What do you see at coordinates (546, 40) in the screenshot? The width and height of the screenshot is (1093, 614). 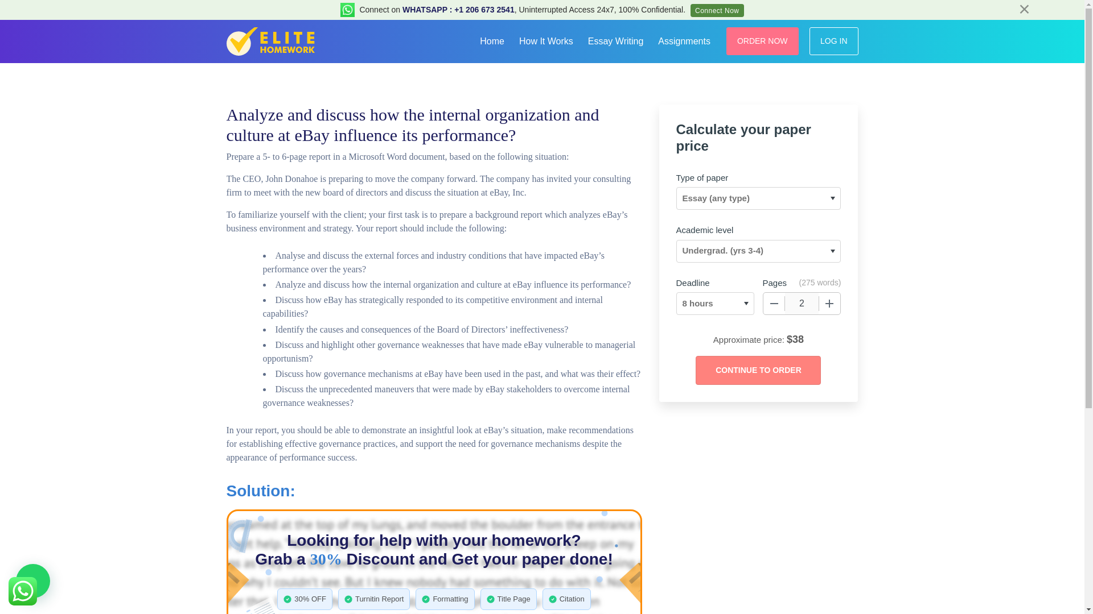 I see `How It Works` at bounding box center [546, 40].